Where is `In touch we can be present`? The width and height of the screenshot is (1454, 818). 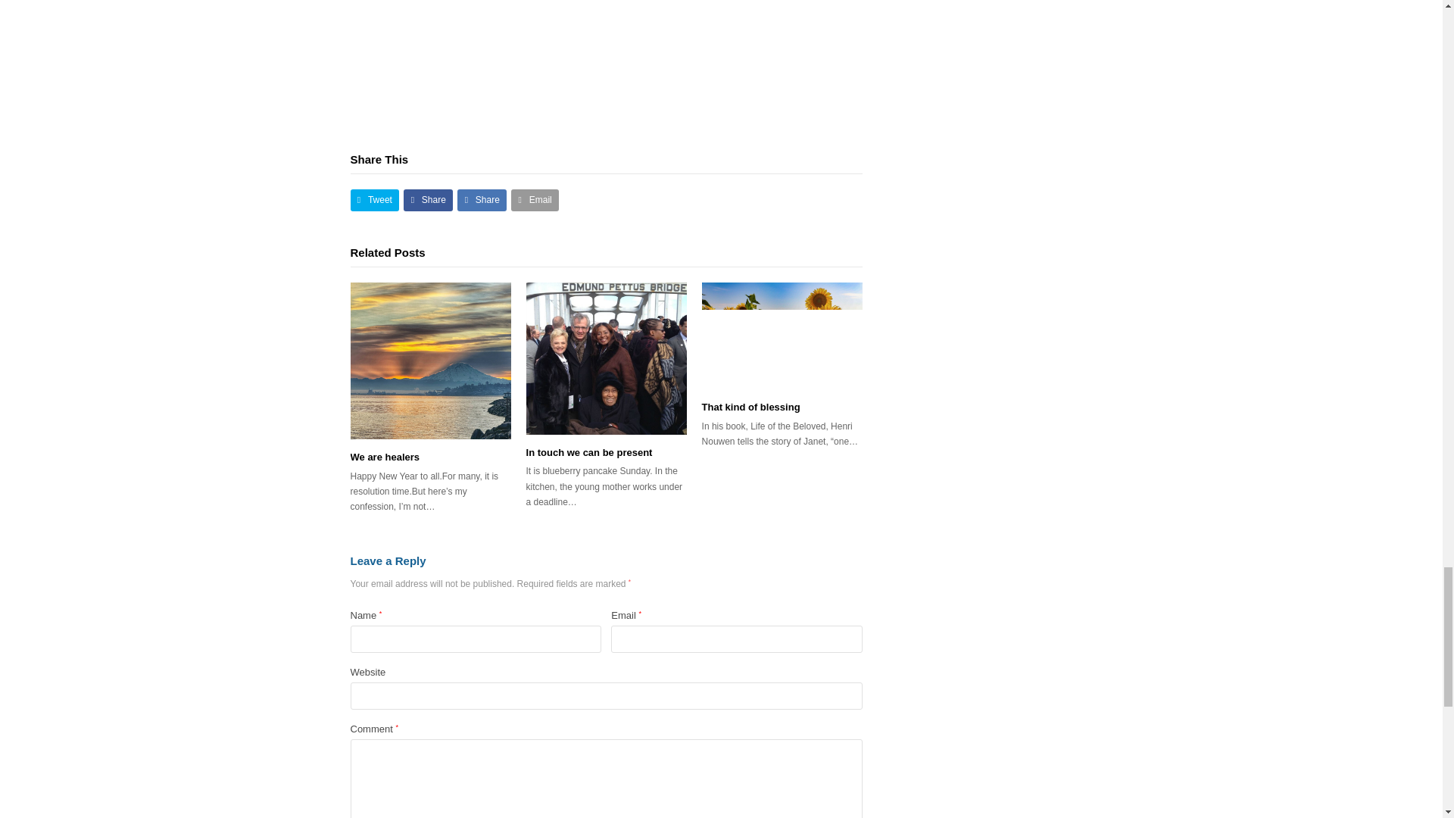 In touch we can be present is located at coordinates (589, 451).